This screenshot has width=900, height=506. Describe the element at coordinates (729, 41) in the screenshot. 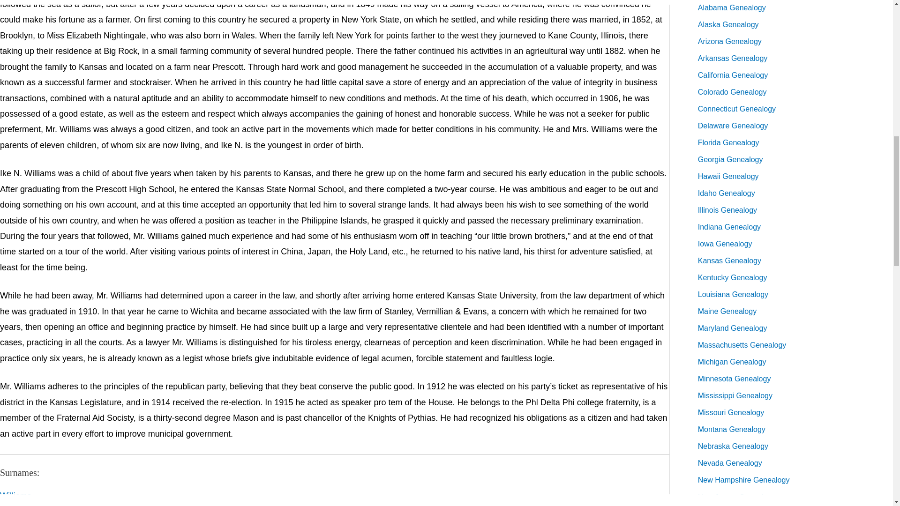

I see `Arizona Genealogy` at that location.